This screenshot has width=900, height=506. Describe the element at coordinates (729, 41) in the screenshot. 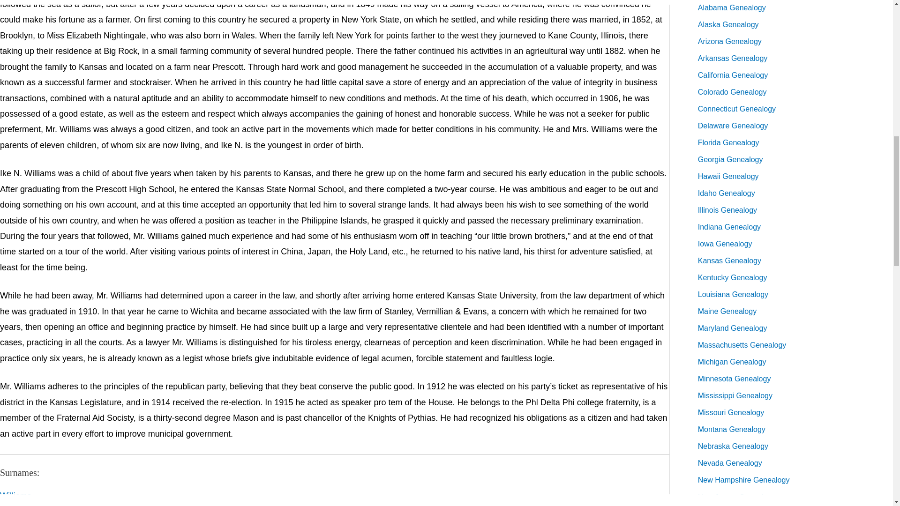

I see `Arizona Genealogy` at that location.